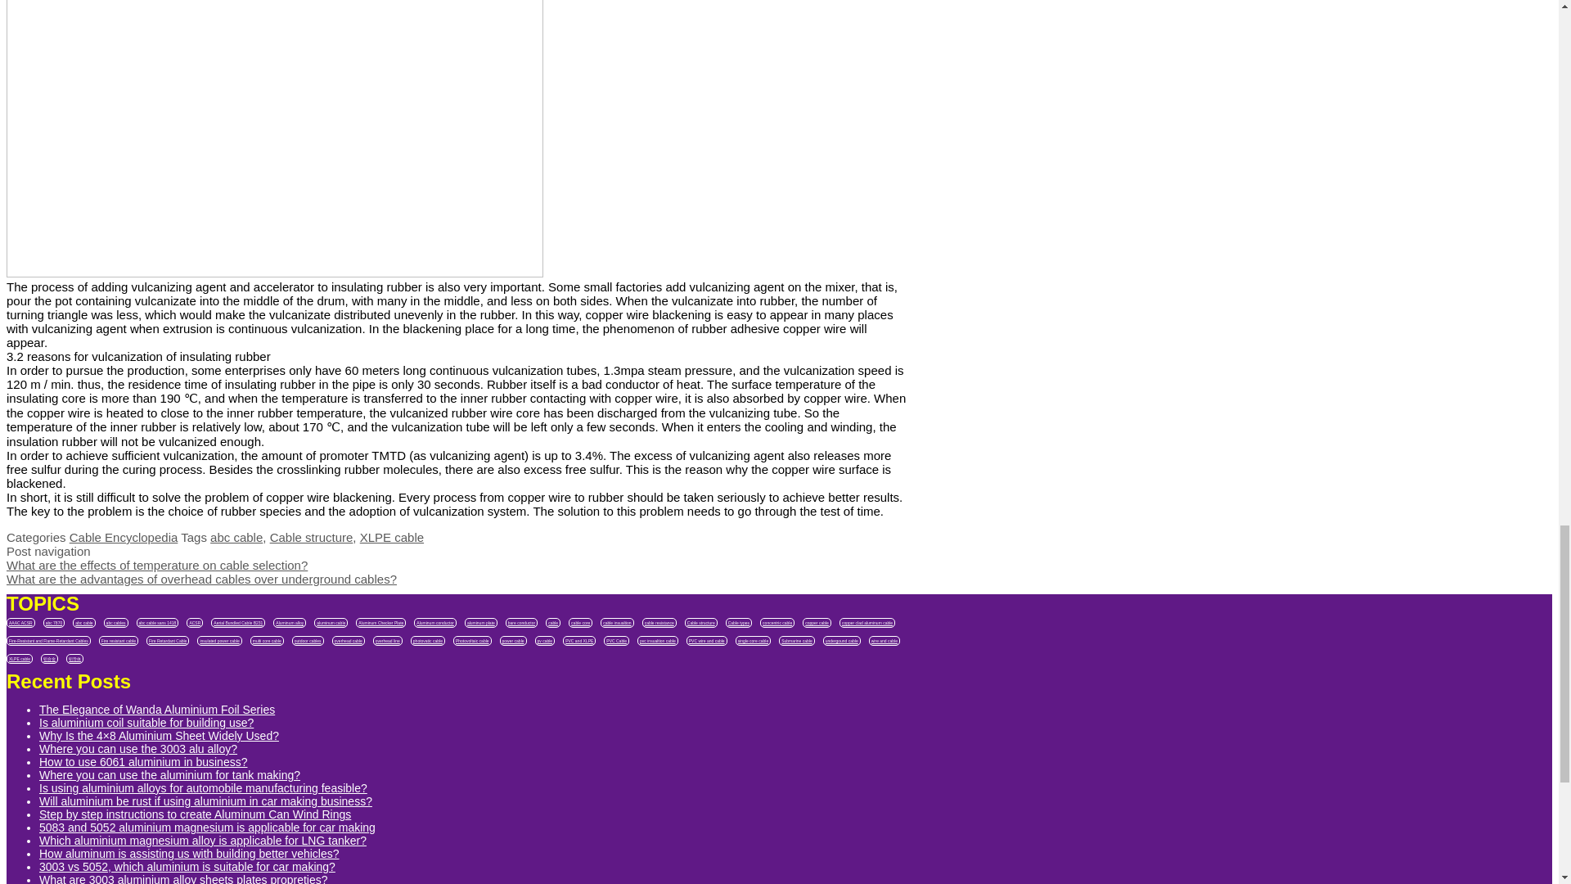 The height and width of the screenshot is (884, 1571). What do you see at coordinates (659, 622) in the screenshot?
I see `cable resistance` at bounding box center [659, 622].